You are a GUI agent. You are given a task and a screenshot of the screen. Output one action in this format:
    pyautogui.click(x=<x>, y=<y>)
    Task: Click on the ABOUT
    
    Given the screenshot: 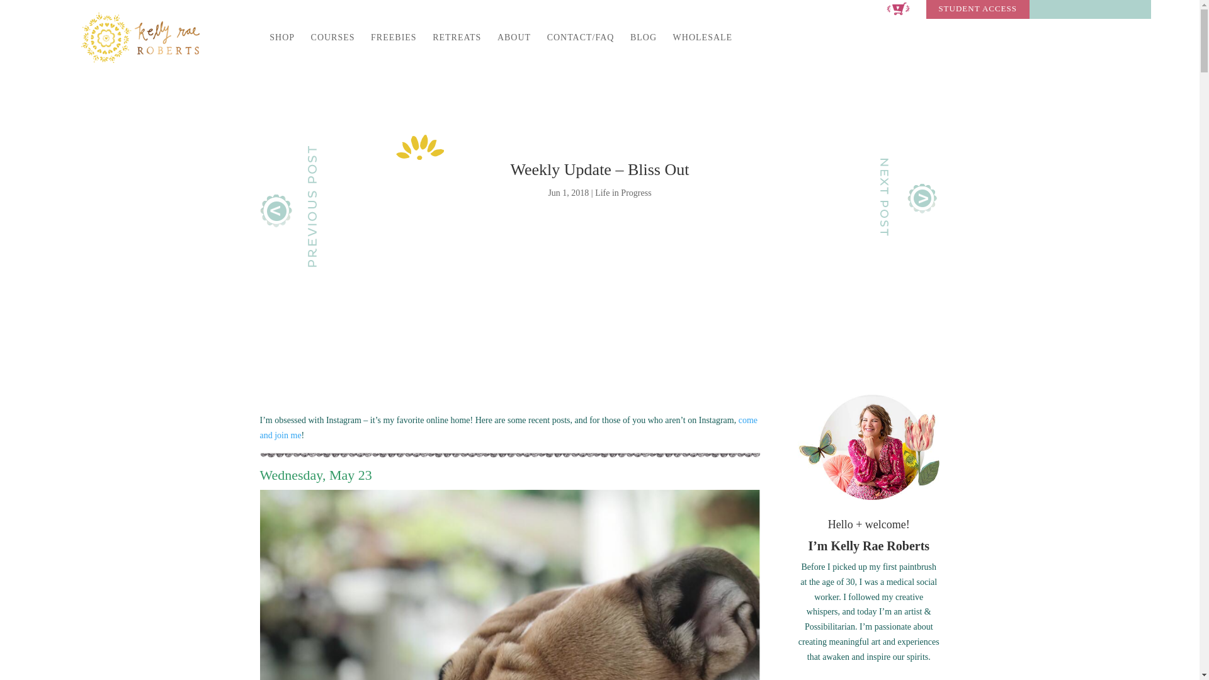 What is the action you would take?
    pyautogui.click(x=514, y=48)
    